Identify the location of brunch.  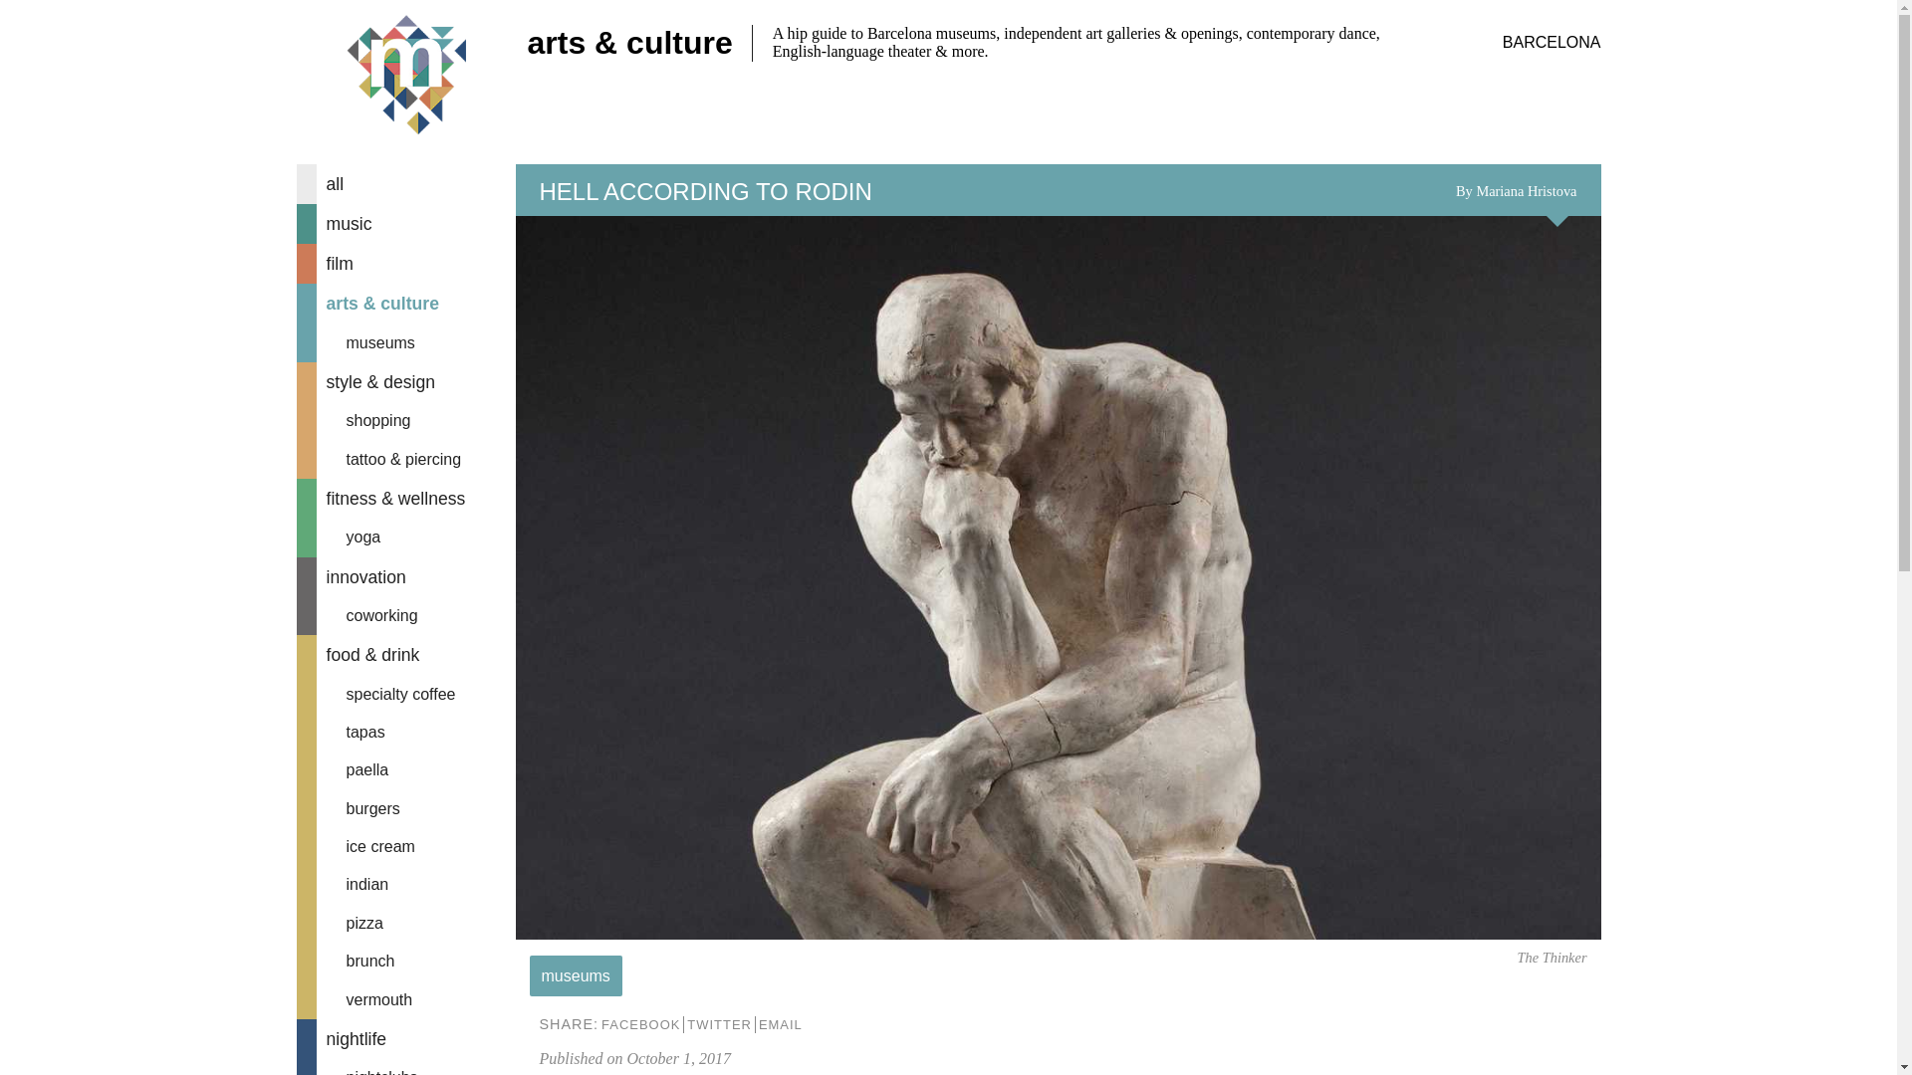
(406, 962).